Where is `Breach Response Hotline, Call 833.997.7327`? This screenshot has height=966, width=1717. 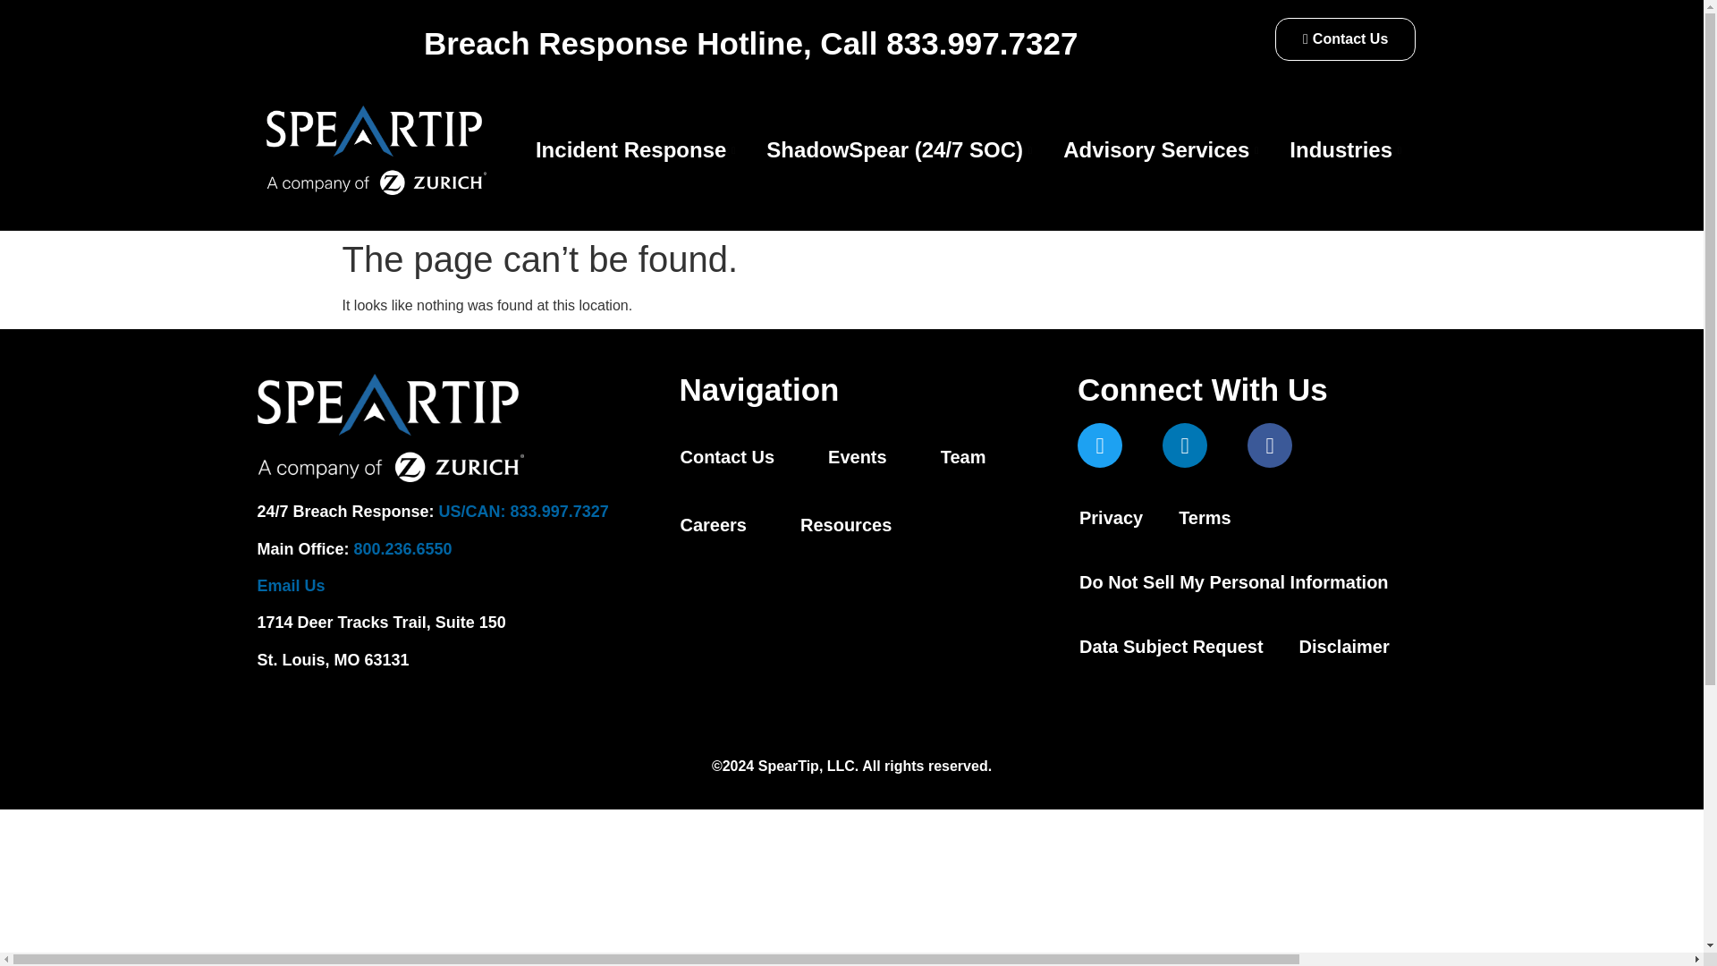 Breach Response Hotline, Call 833.997.7327 is located at coordinates (751, 43).